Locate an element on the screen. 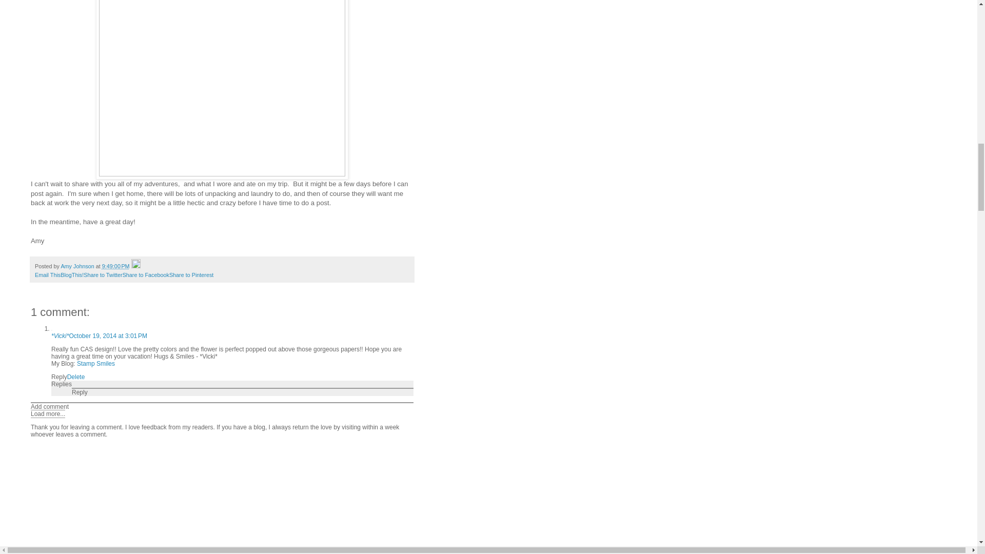 The width and height of the screenshot is (985, 554). Stamp Smiles is located at coordinates (95, 364).